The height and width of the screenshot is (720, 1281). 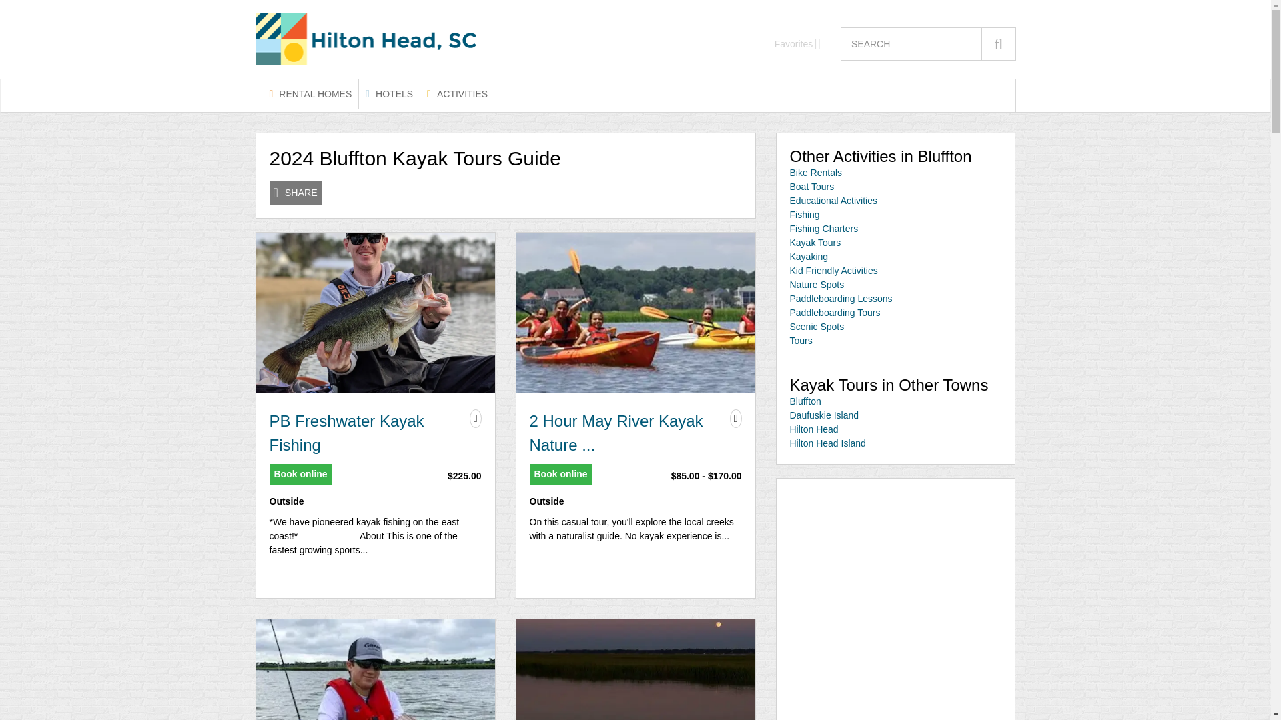 I want to click on Advertisement, so click(x=895, y=572).